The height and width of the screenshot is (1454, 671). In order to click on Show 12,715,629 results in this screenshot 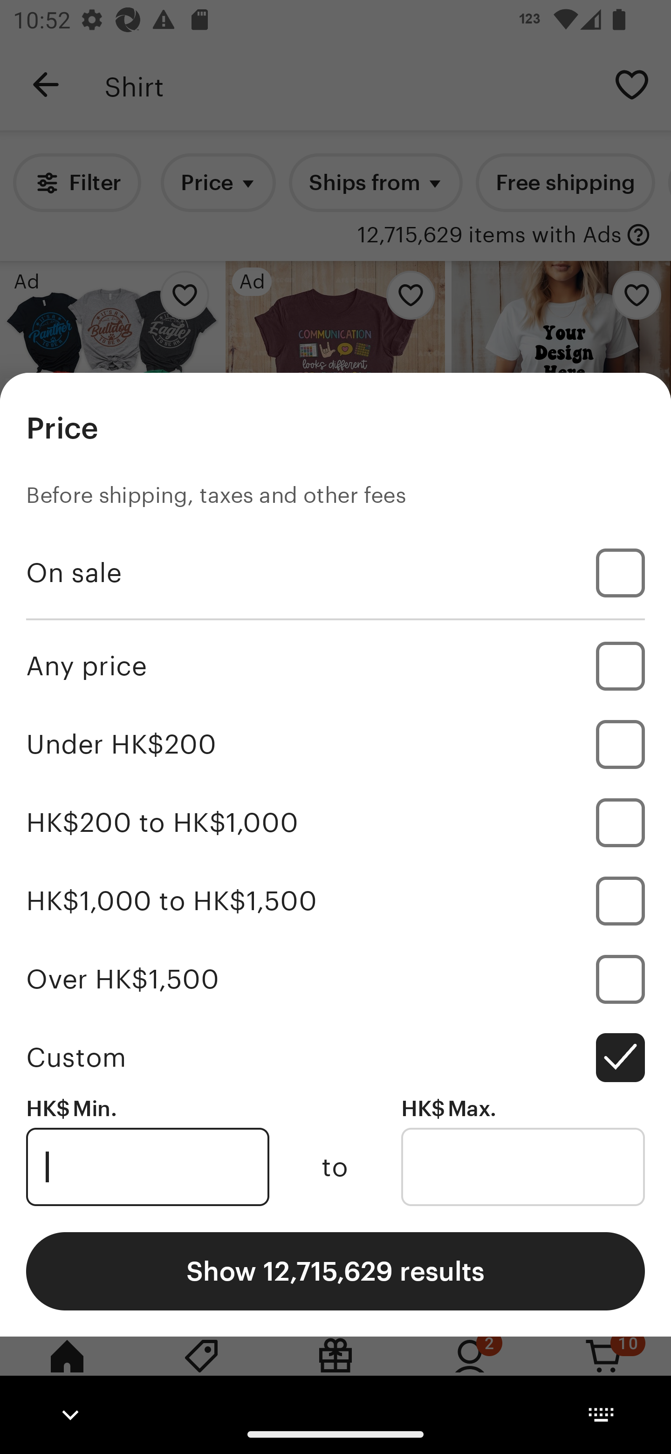, I will do `click(335, 1270)`.